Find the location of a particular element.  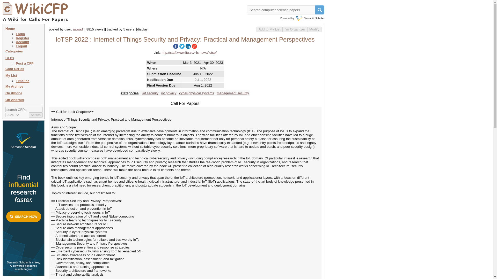

My List is located at coordinates (11, 75).